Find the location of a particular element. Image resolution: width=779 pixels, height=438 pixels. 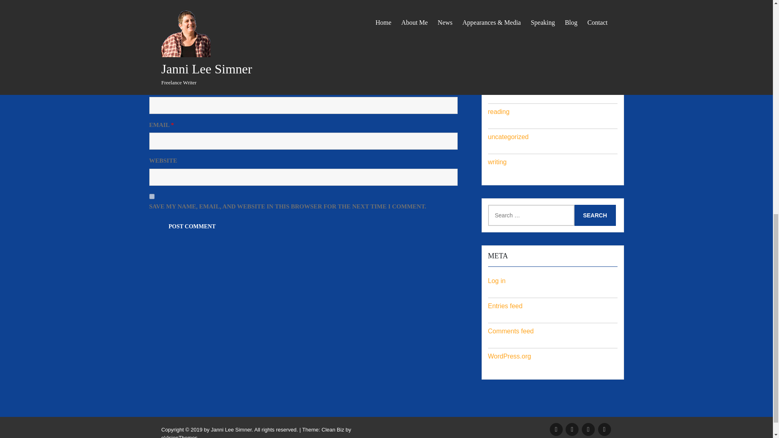

Search is located at coordinates (595, 215).